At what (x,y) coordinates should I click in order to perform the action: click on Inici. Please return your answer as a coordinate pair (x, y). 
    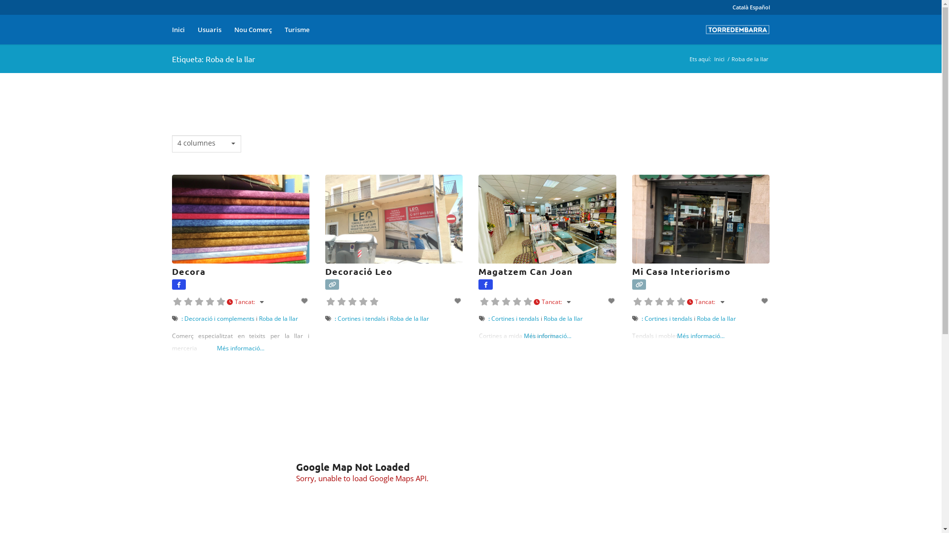
    Looking at the image, I should click on (178, 30).